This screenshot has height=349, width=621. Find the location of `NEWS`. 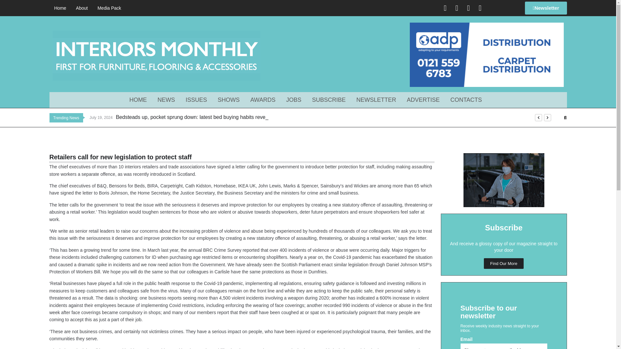

NEWS is located at coordinates (169, 100).